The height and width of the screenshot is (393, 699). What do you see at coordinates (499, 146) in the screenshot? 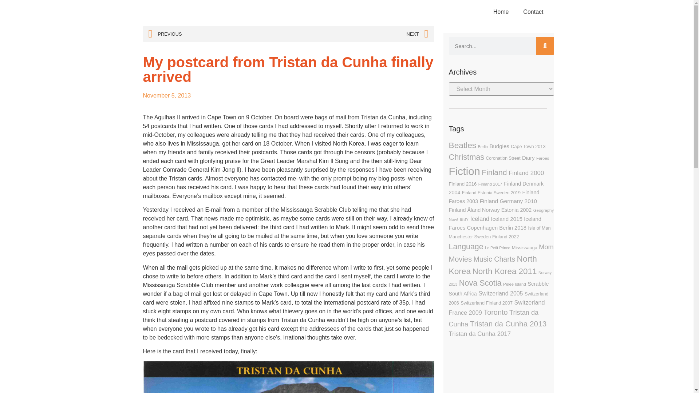
I see `Budgies` at bounding box center [499, 146].